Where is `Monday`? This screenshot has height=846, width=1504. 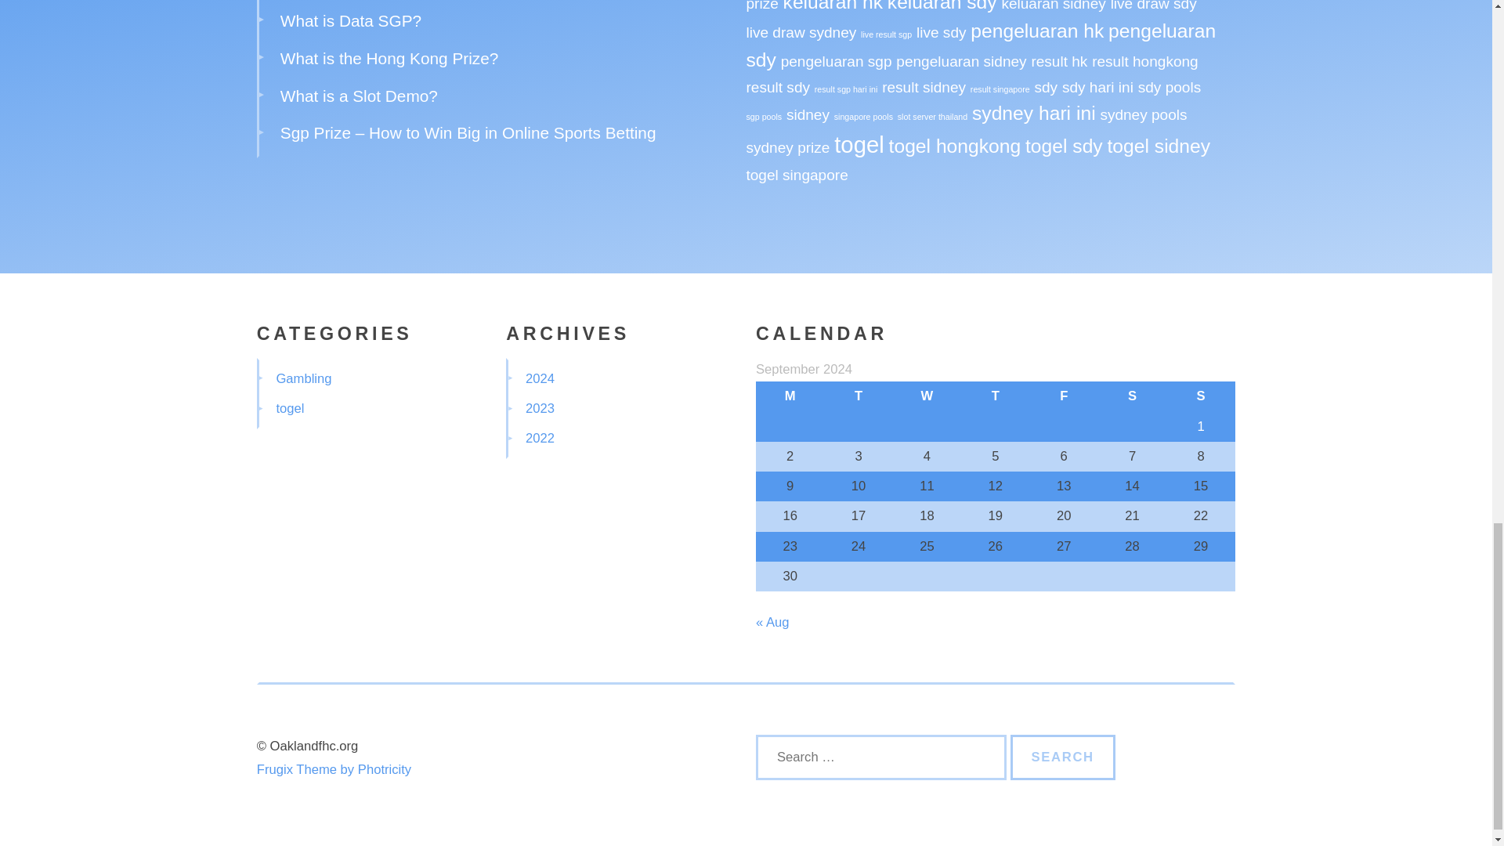
Monday is located at coordinates (790, 396).